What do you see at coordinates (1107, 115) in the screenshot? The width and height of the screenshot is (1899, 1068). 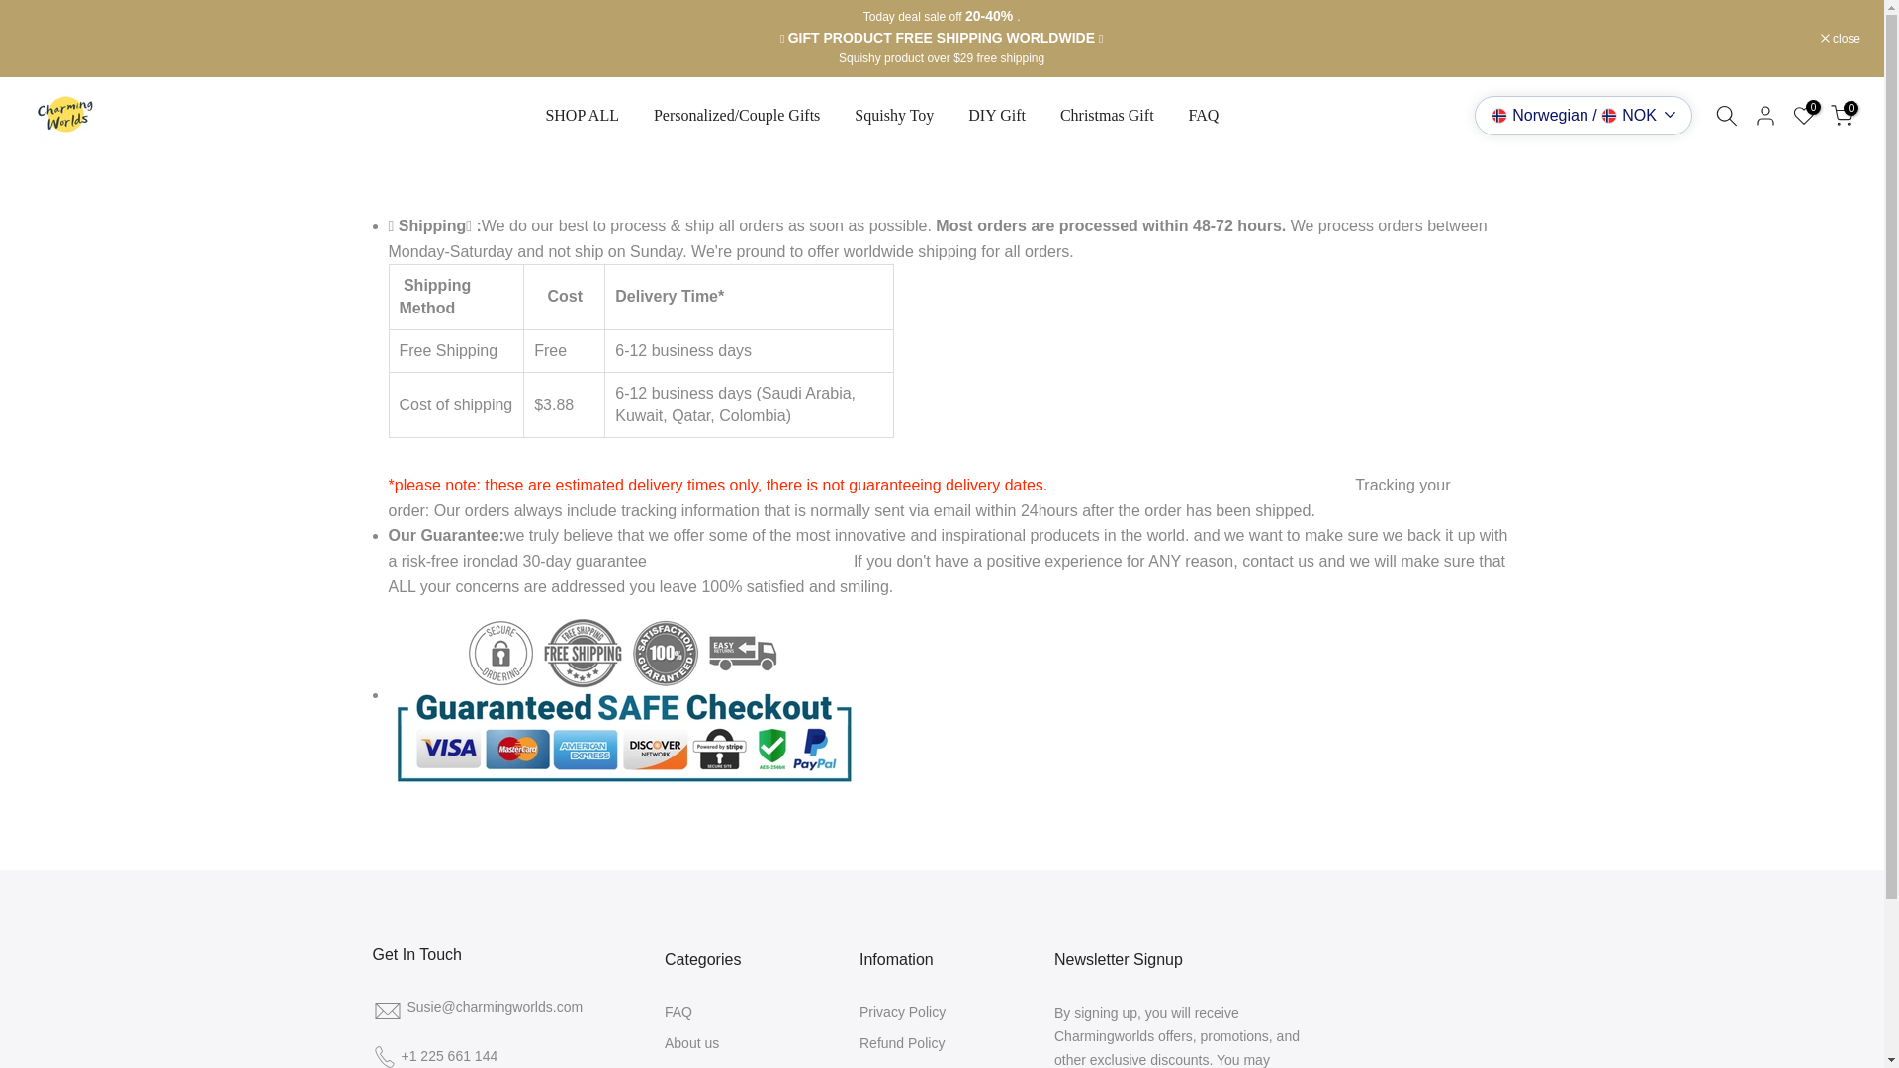 I see `Christmas Gift` at bounding box center [1107, 115].